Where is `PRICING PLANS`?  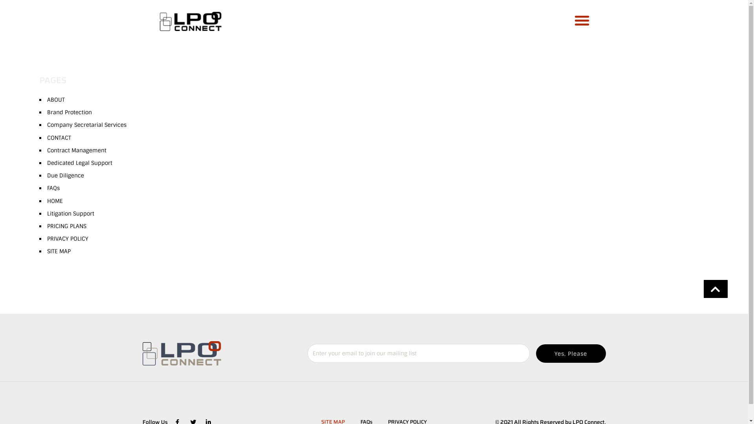 PRICING PLANS is located at coordinates (67, 226).